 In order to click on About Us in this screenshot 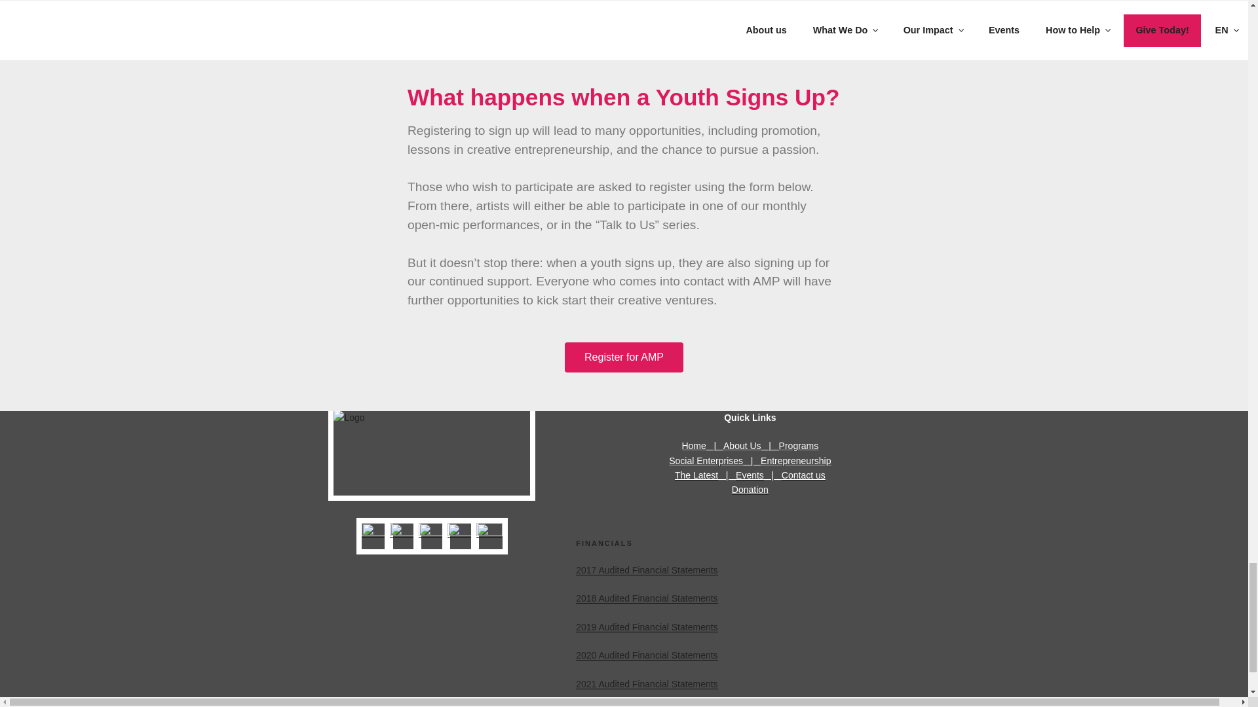, I will do `click(742, 445)`.